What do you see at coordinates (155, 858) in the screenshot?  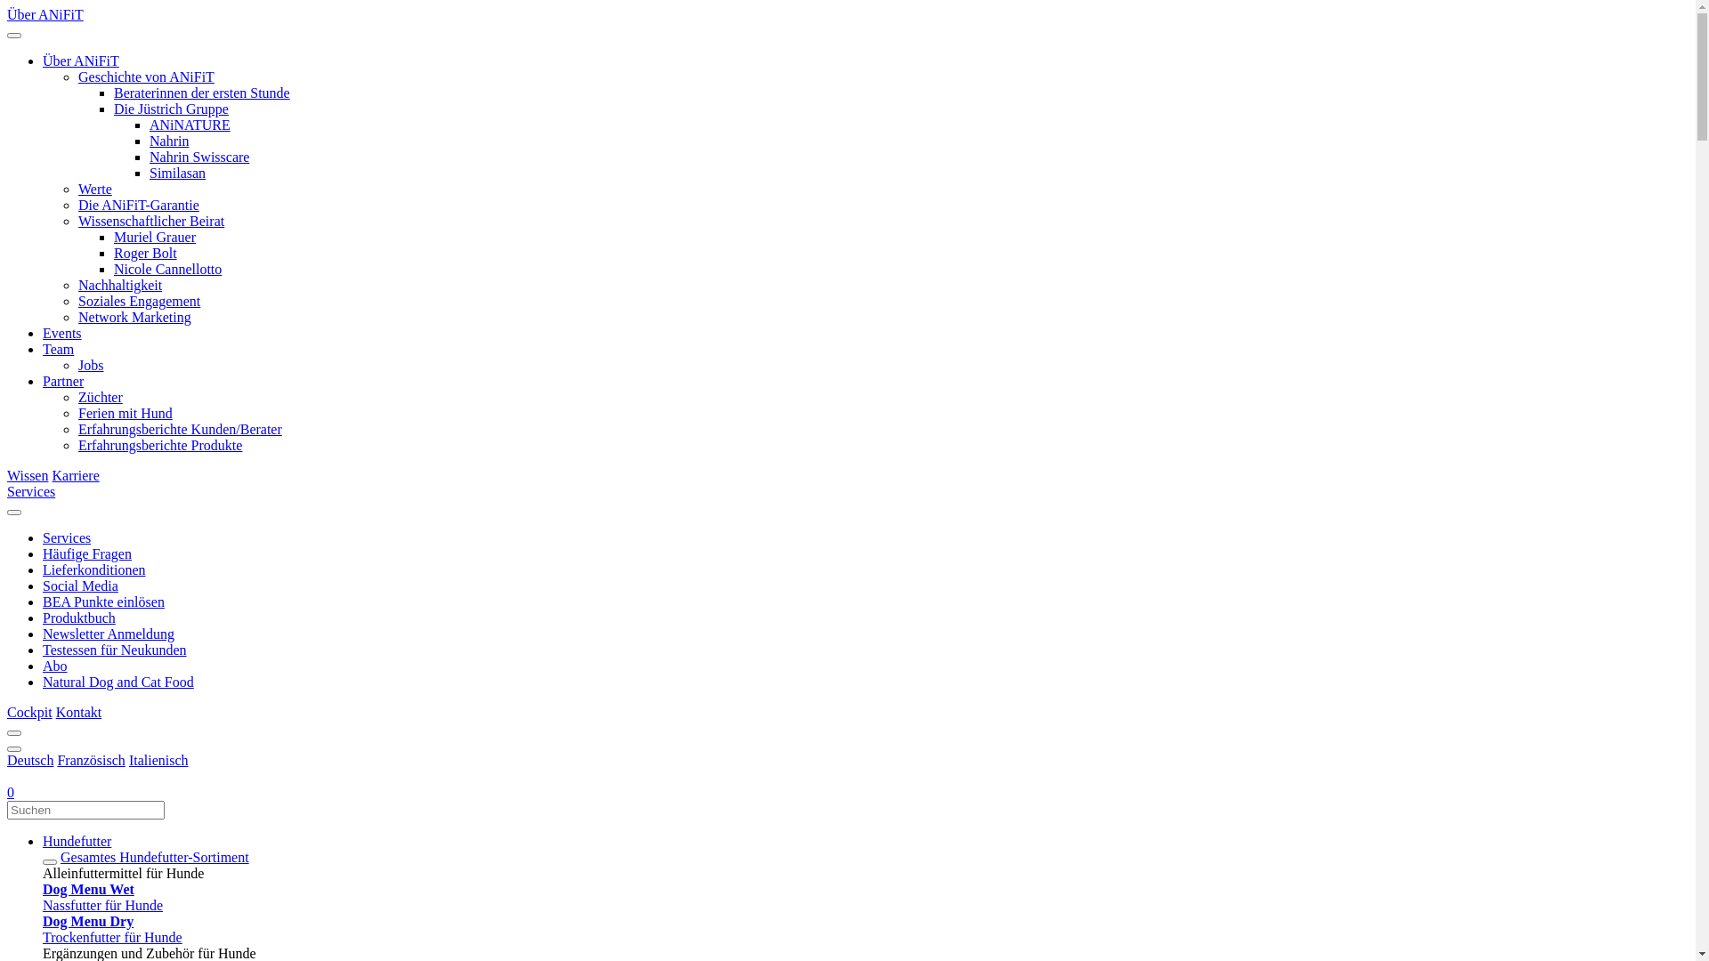 I see `Gesamtes Hundefutter-Sortiment` at bounding box center [155, 858].